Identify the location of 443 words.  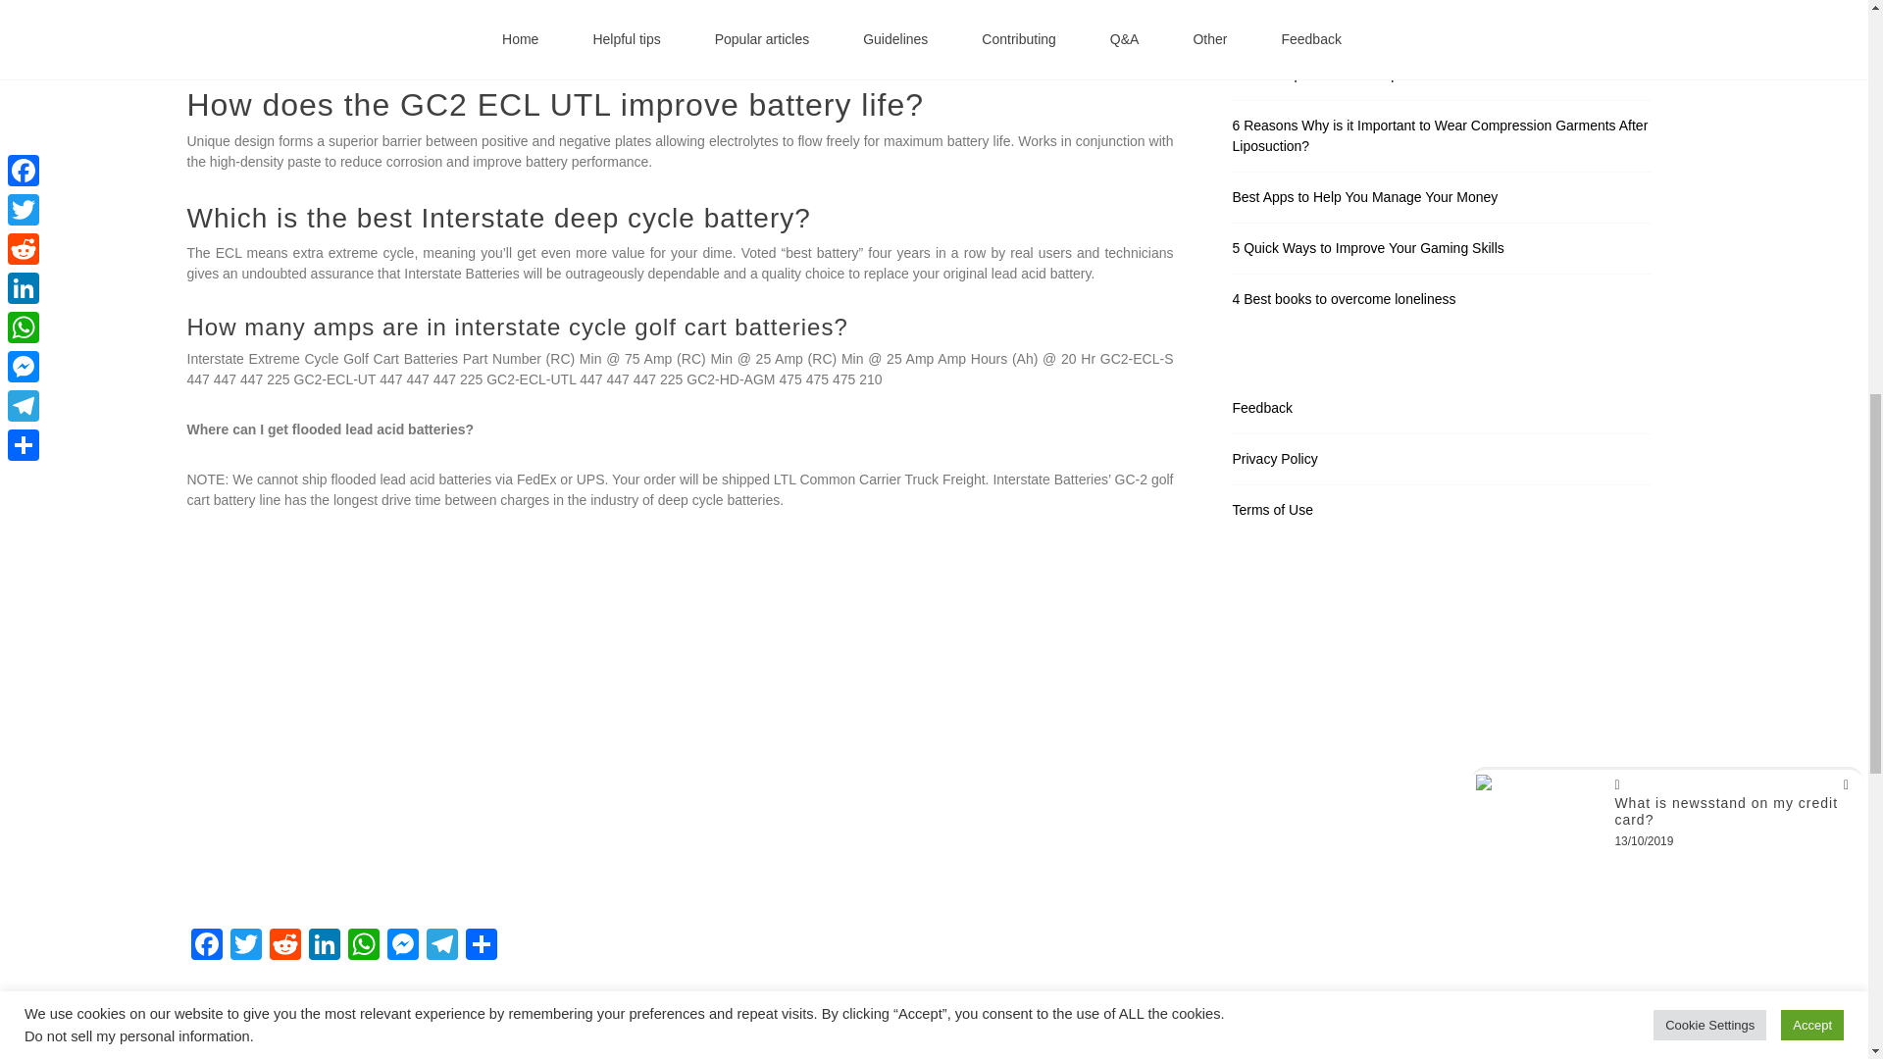
(339, 1056).